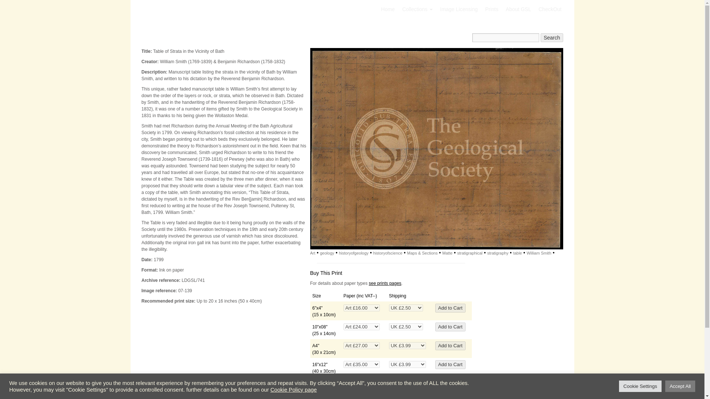  Describe the element at coordinates (552, 38) in the screenshot. I see `Search` at that location.